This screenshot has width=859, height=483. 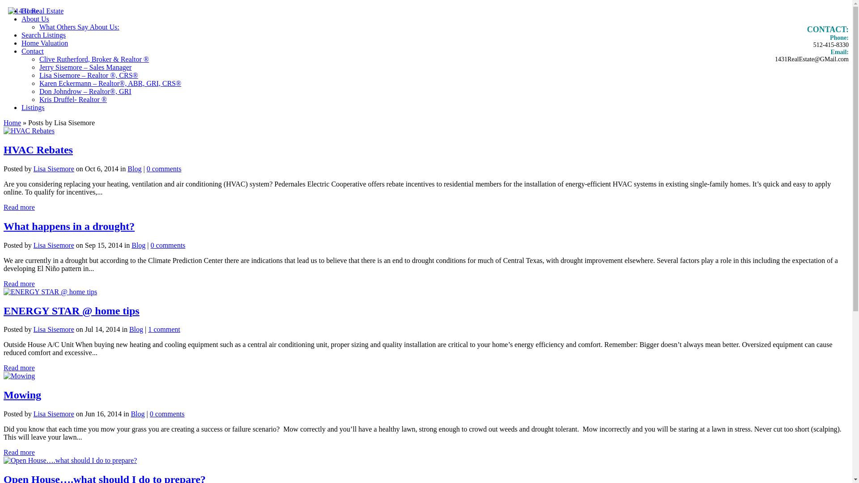 What do you see at coordinates (164, 329) in the screenshot?
I see `1 comment` at bounding box center [164, 329].